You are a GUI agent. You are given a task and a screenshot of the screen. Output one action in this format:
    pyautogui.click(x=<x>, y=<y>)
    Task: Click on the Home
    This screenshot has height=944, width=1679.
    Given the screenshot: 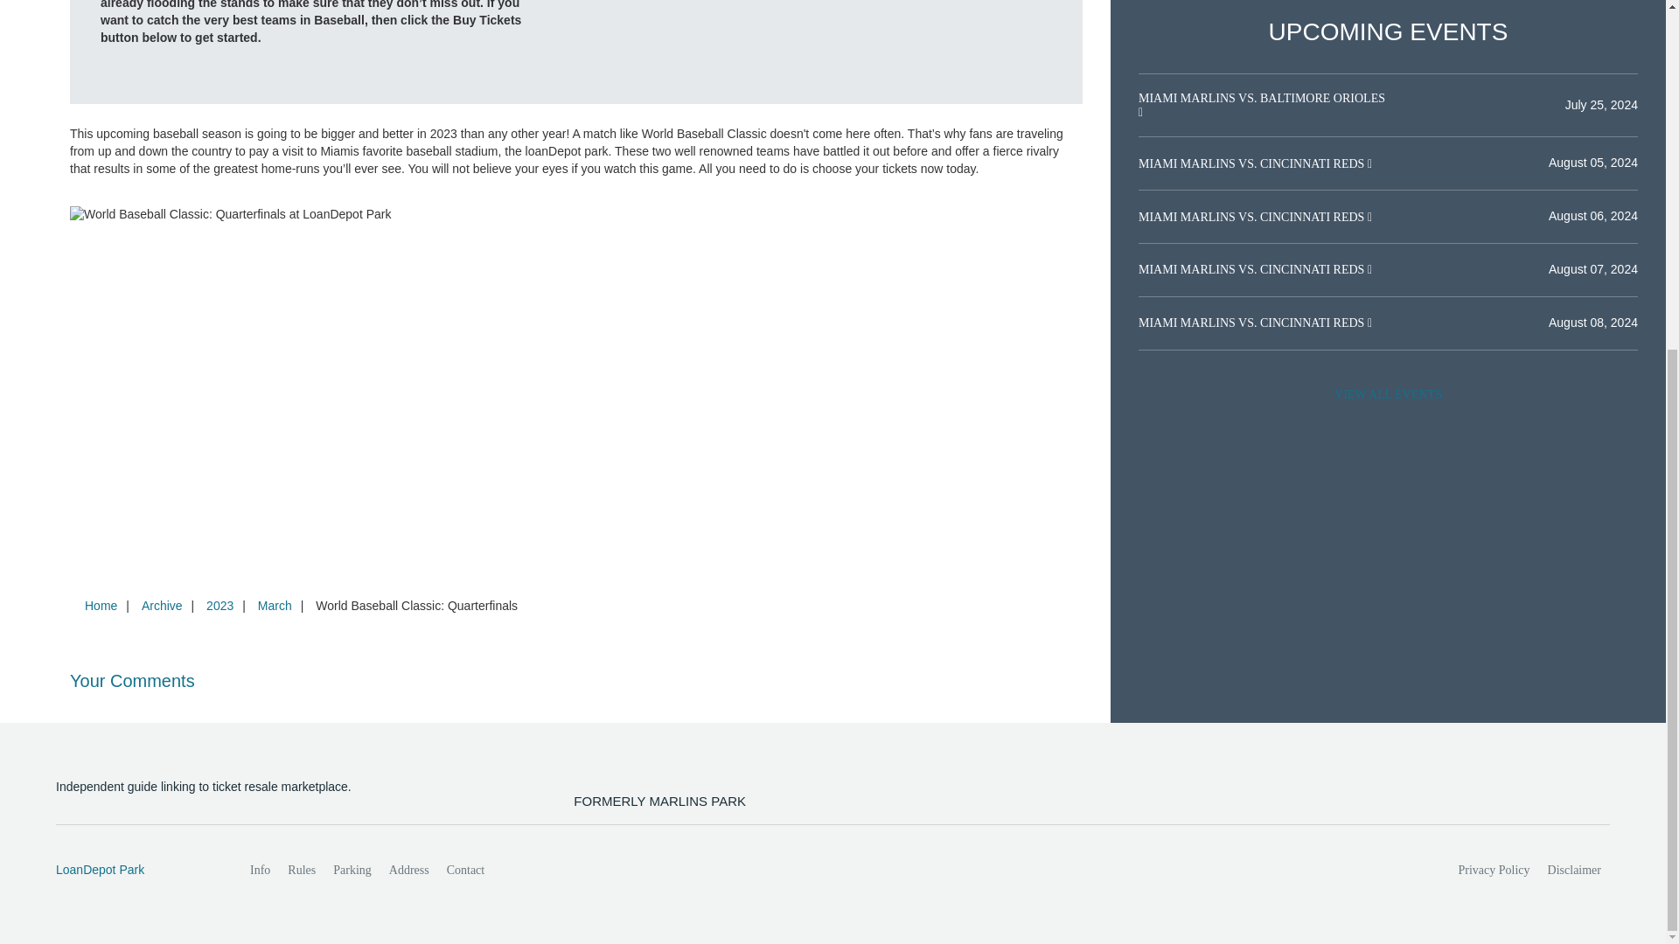 What is the action you would take?
    pyautogui.click(x=101, y=605)
    